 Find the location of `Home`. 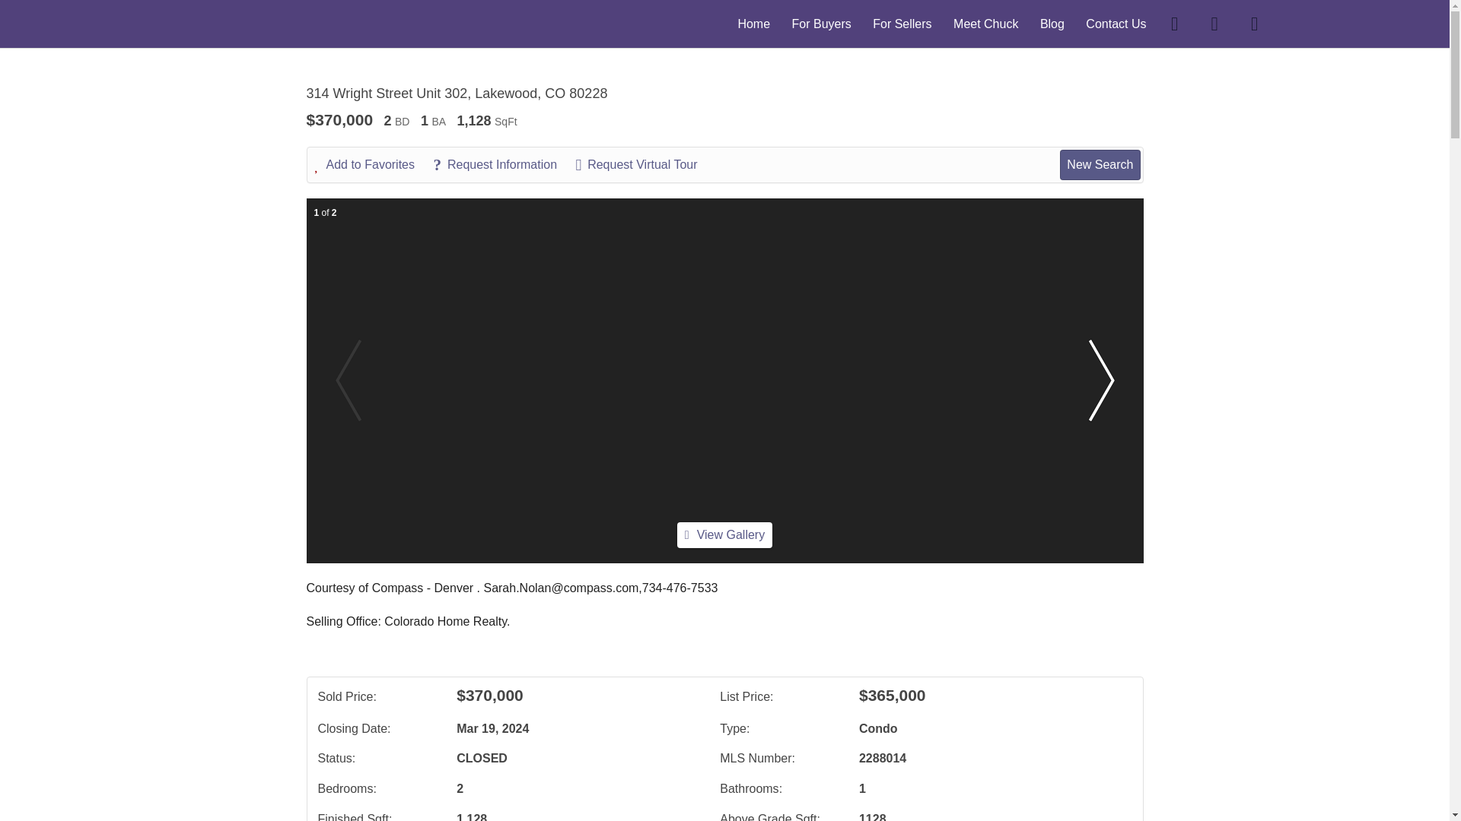

Home is located at coordinates (753, 23).